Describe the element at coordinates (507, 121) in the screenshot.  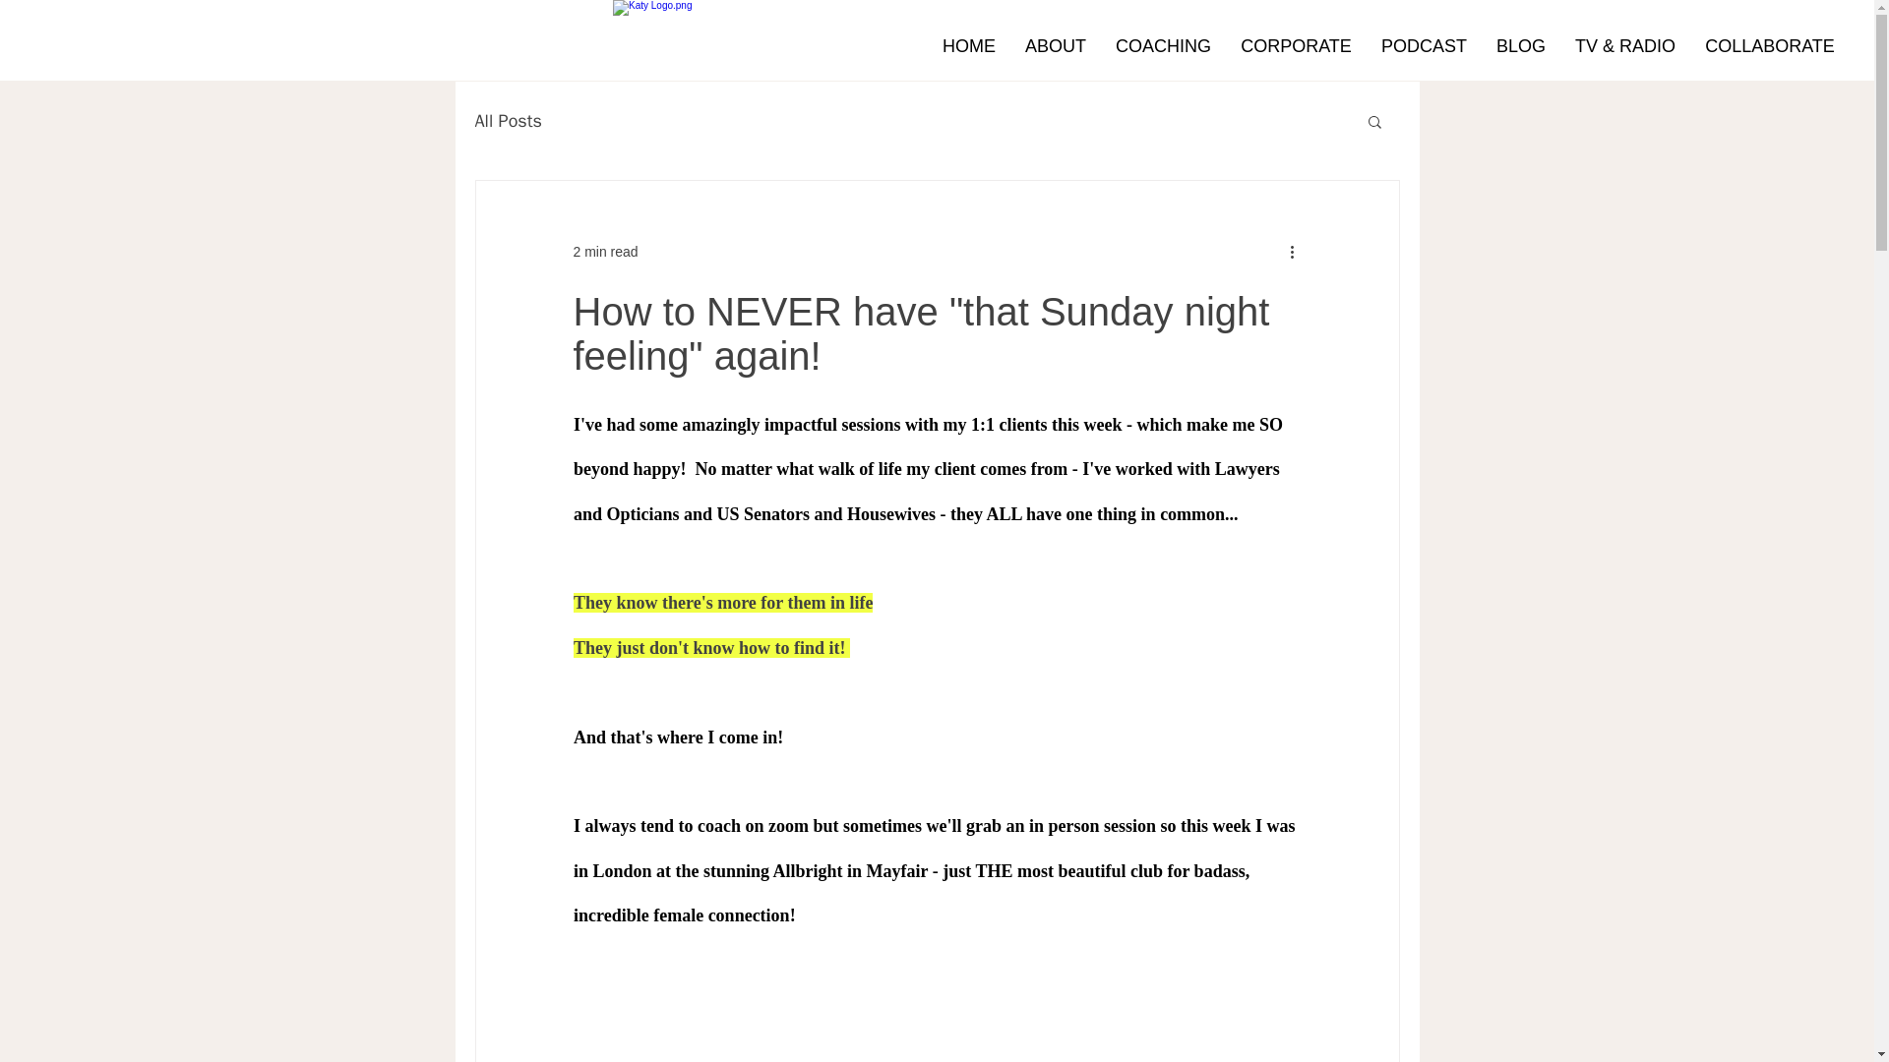
I see `All Posts` at that location.